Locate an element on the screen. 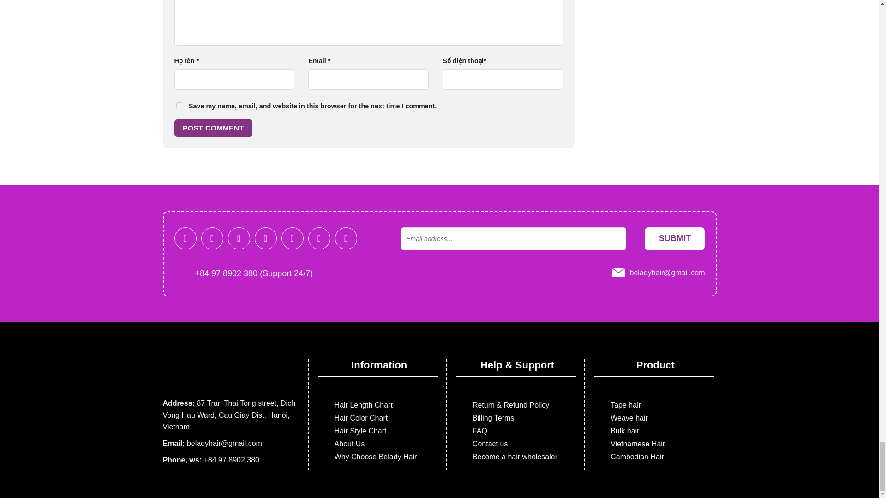 The height and width of the screenshot is (498, 886). SUBMIT is located at coordinates (675, 239).